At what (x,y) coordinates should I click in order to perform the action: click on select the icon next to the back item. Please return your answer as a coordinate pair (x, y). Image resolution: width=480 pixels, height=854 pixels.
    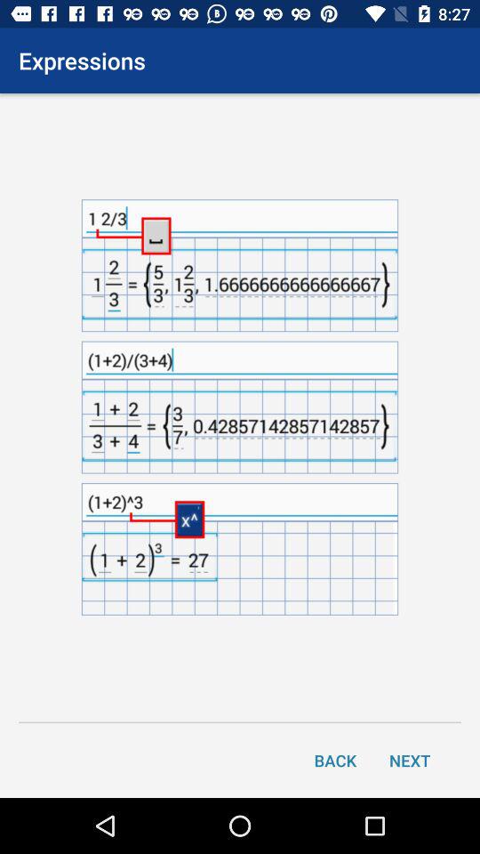
    Looking at the image, I should click on (410, 760).